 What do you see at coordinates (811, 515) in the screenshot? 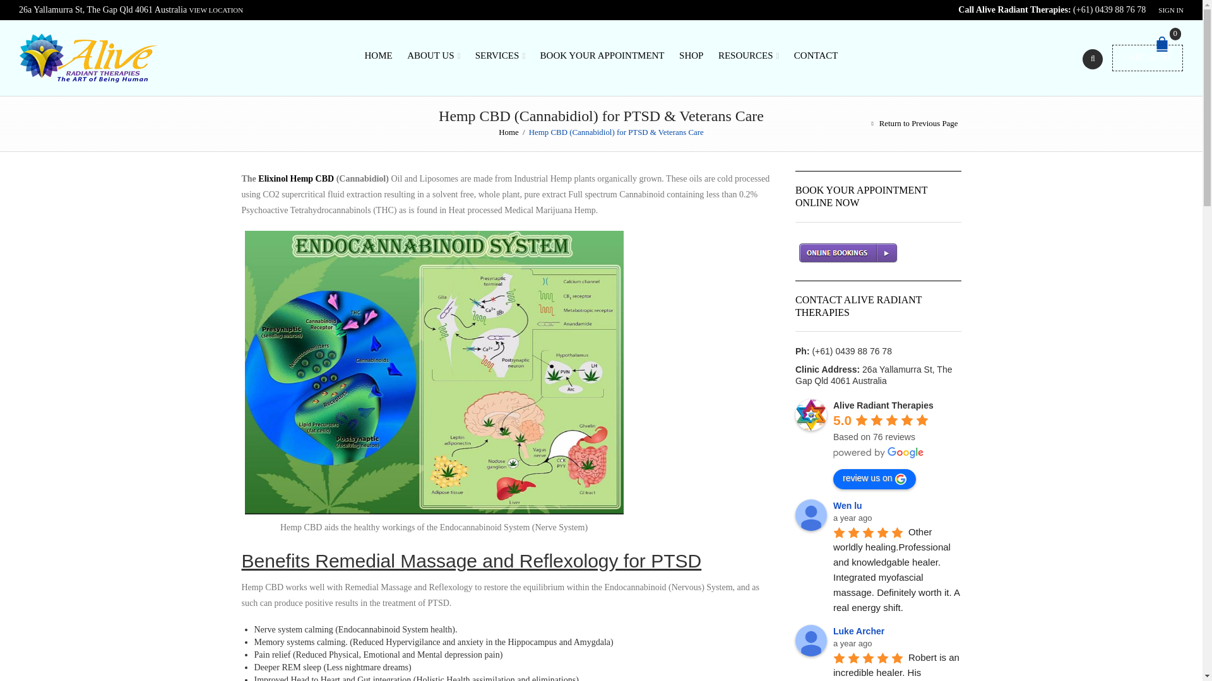
I see `Wen lu` at bounding box center [811, 515].